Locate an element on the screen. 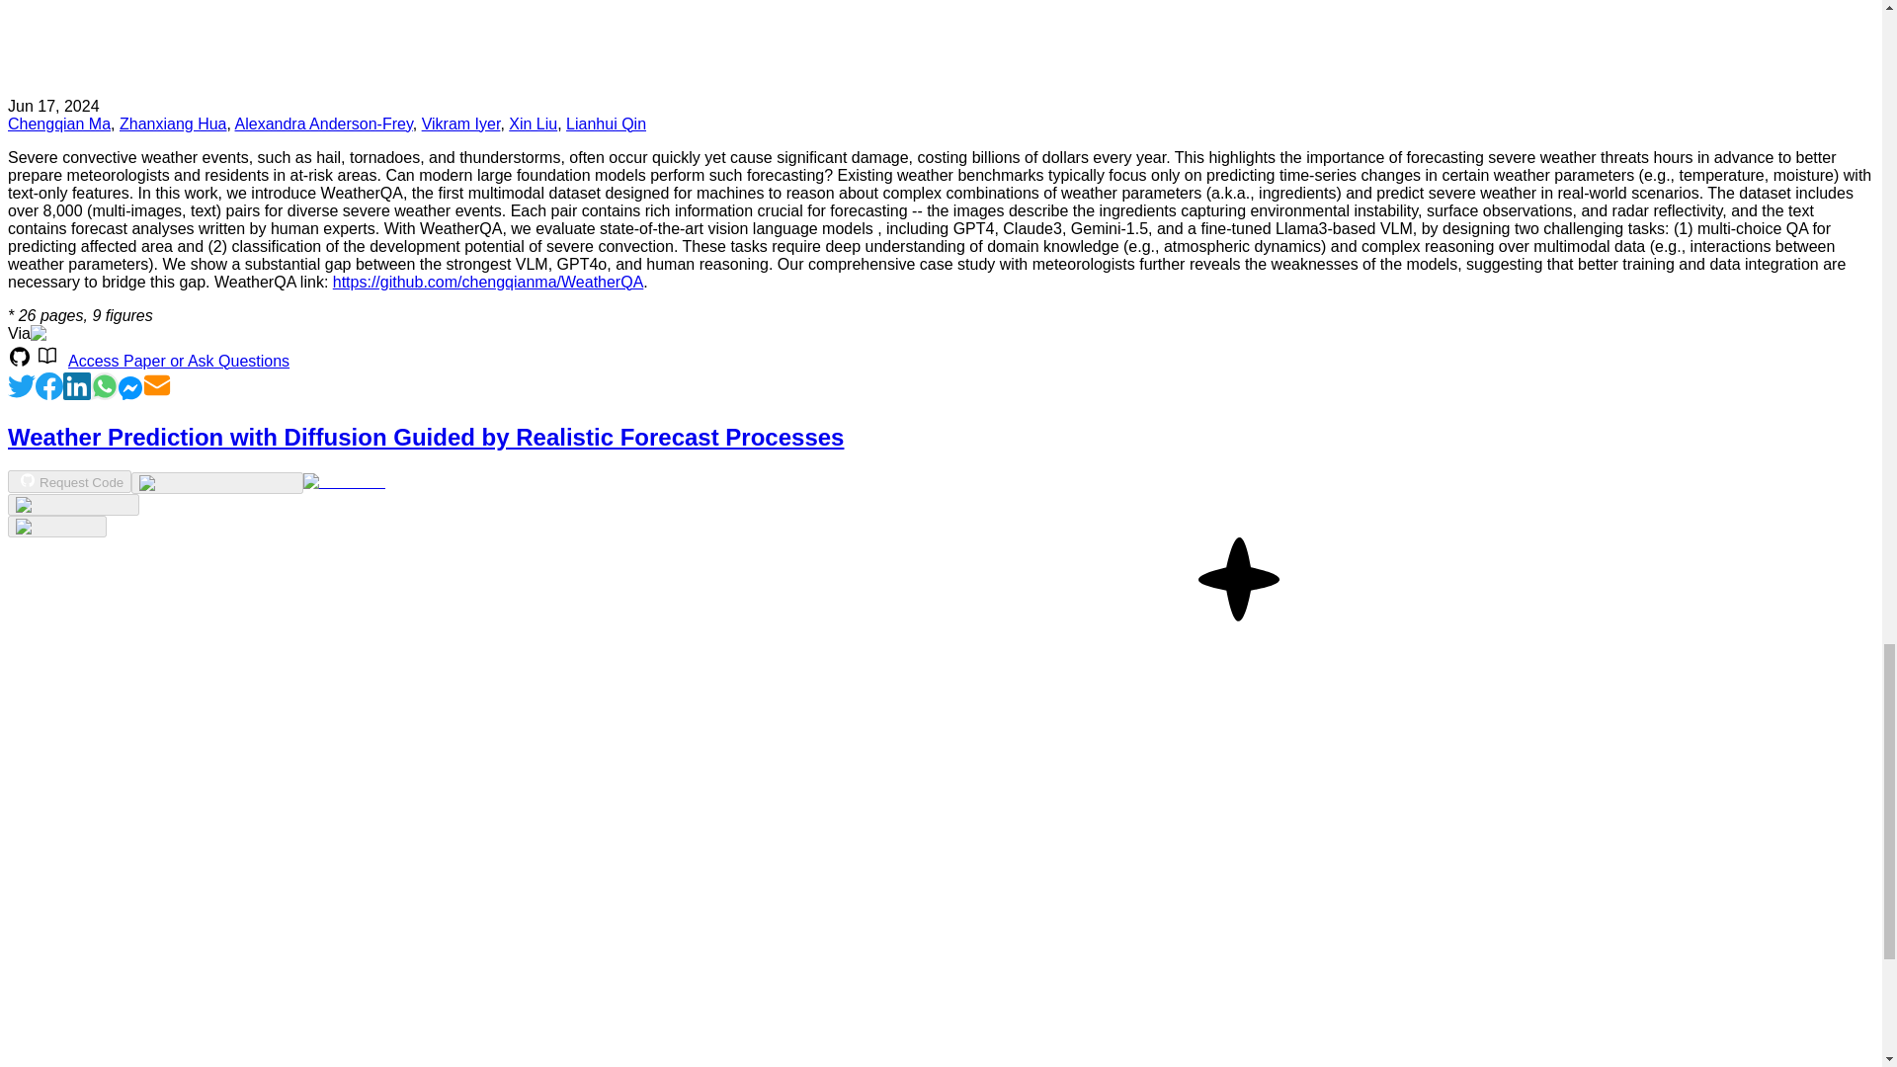  Twitter Icon is located at coordinates (22, 385).